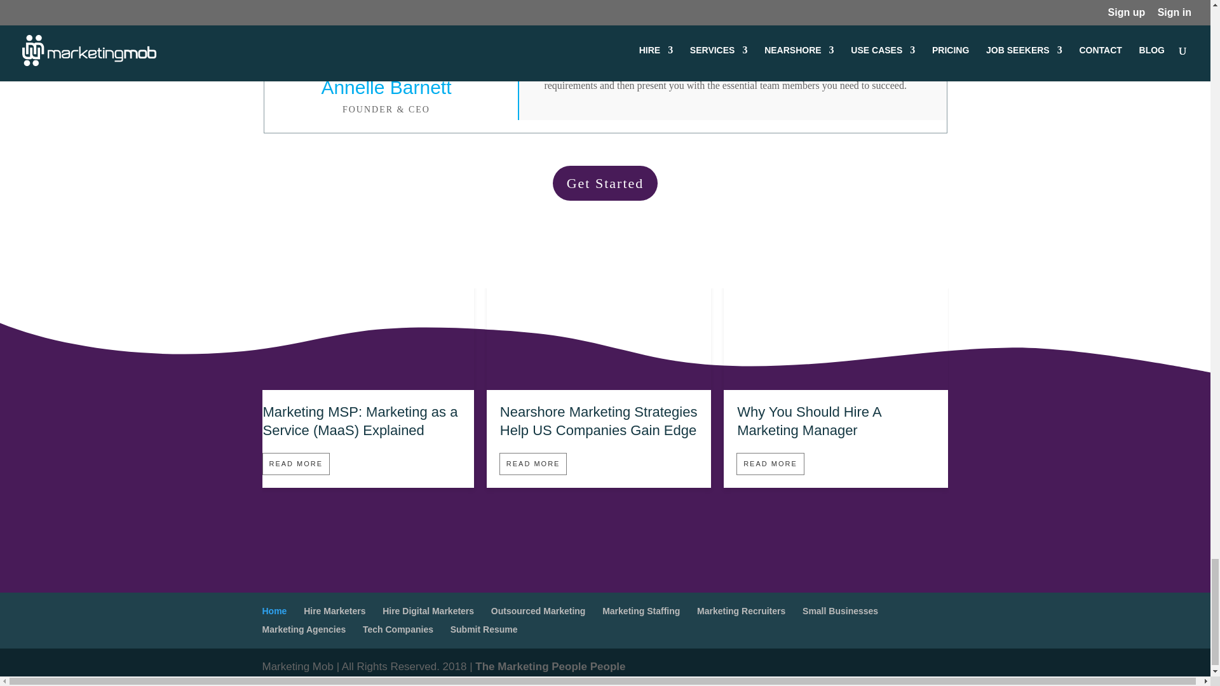 The height and width of the screenshot is (686, 1220). Describe the element at coordinates (770, 464) in the screenshot. I see `READ MORE` at that location.